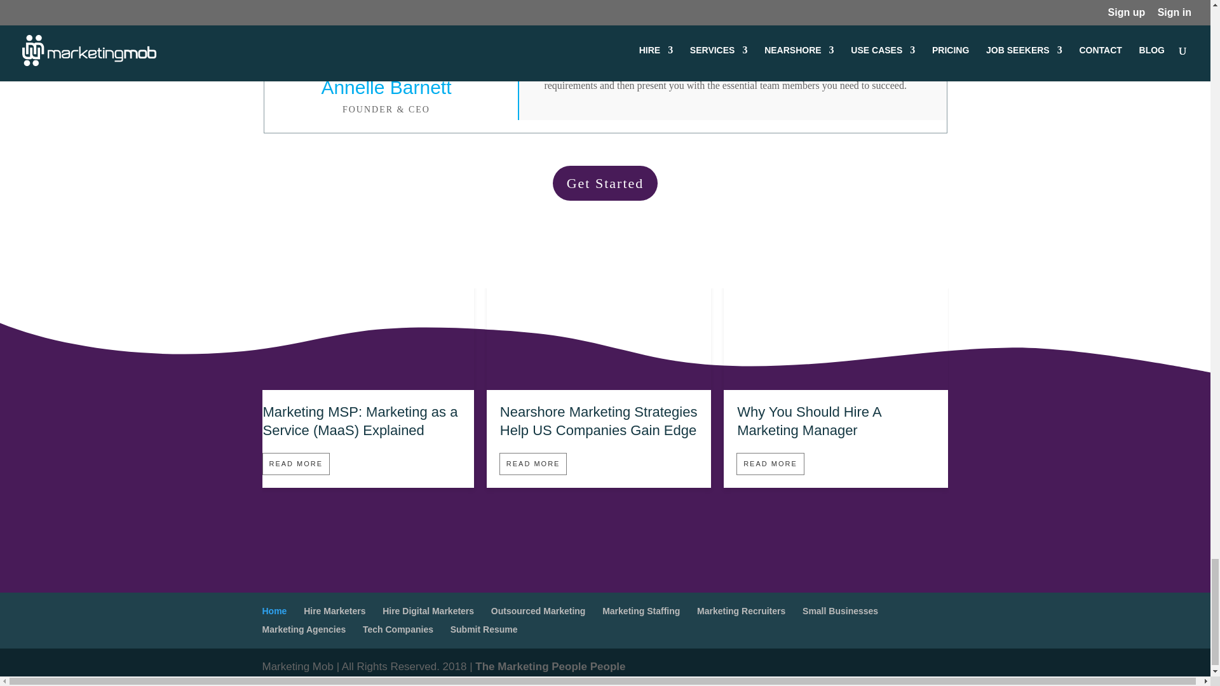 The height and width of the screenshot is (686, 1220). Describe the element at coordinates (770, 464) in the screenshot. I see `READ MORE` at that location.